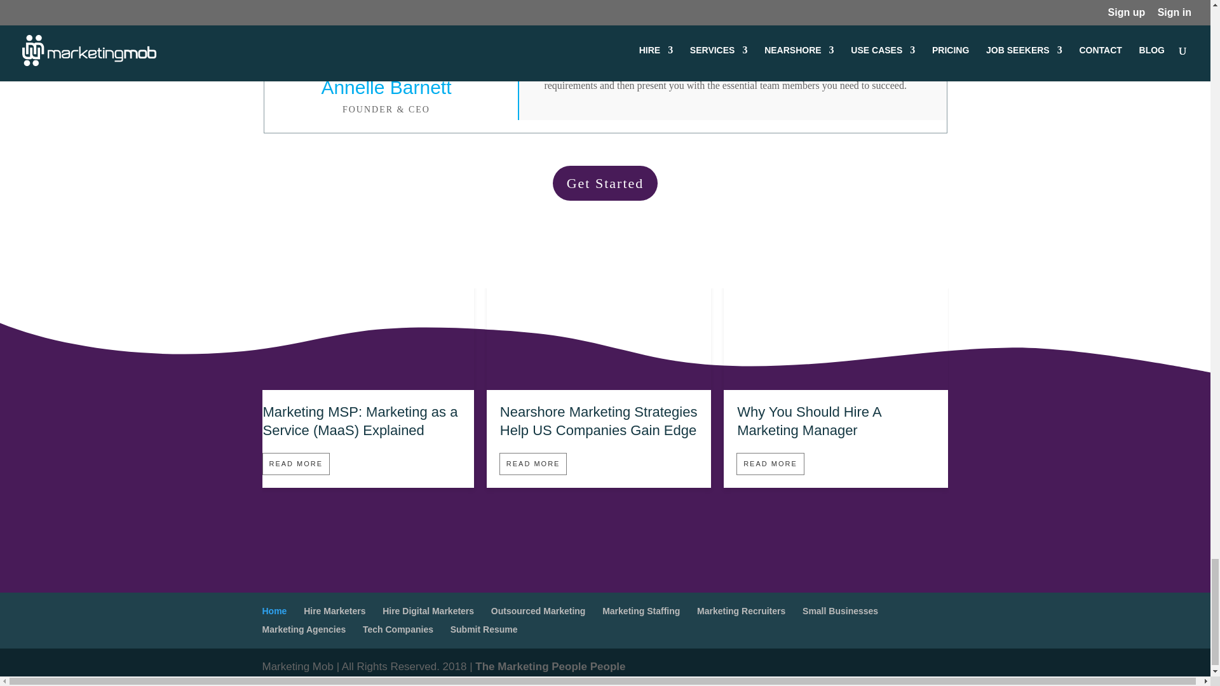 The height and width of the screenshot is (686, 1220). Describe the element at coordinates (770, 464) in the screenshot. I see `READ MORE` at that location.